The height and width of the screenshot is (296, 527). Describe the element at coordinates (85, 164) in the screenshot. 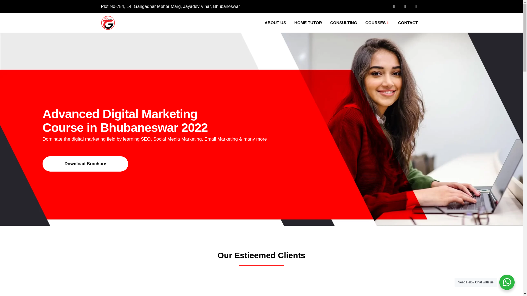

I see `Download Brochure` at that location.